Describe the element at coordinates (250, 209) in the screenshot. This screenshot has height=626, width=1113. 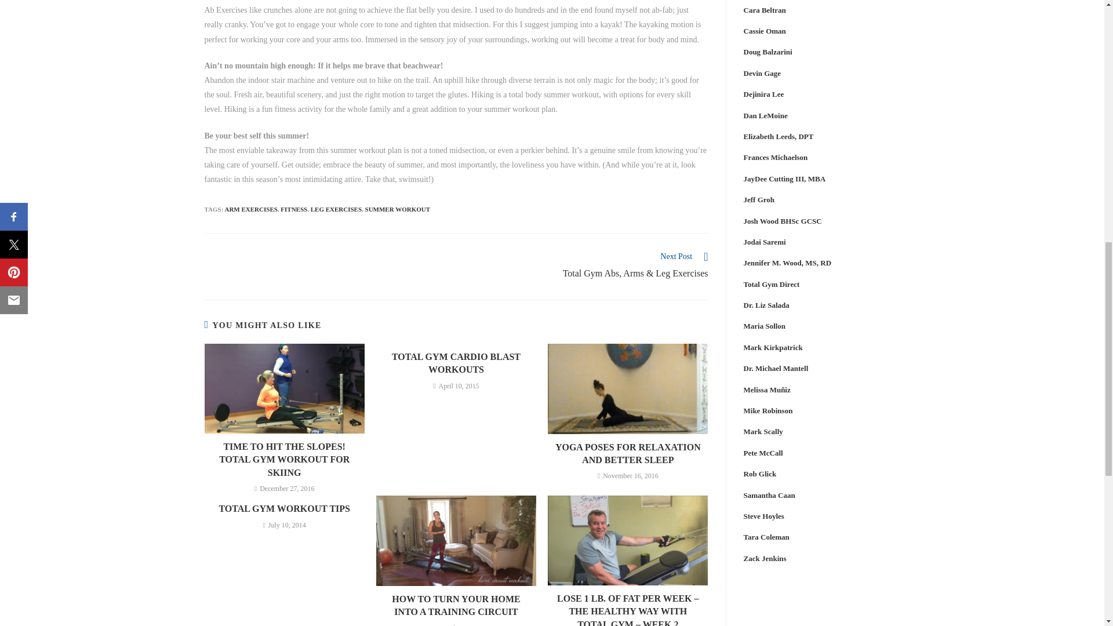
I see `ARM EXERCISES` at that location.